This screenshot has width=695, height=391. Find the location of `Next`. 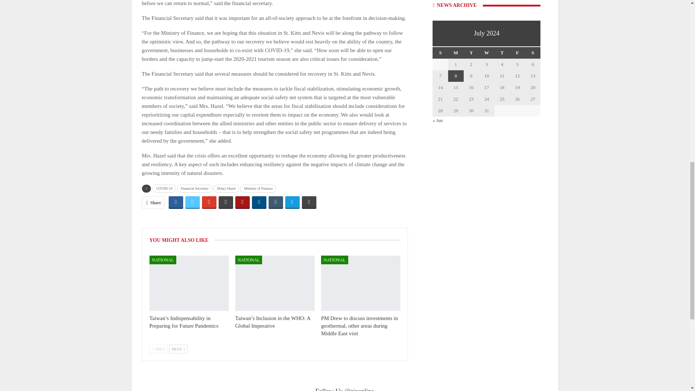

Next is located at coordinates (178, 349).